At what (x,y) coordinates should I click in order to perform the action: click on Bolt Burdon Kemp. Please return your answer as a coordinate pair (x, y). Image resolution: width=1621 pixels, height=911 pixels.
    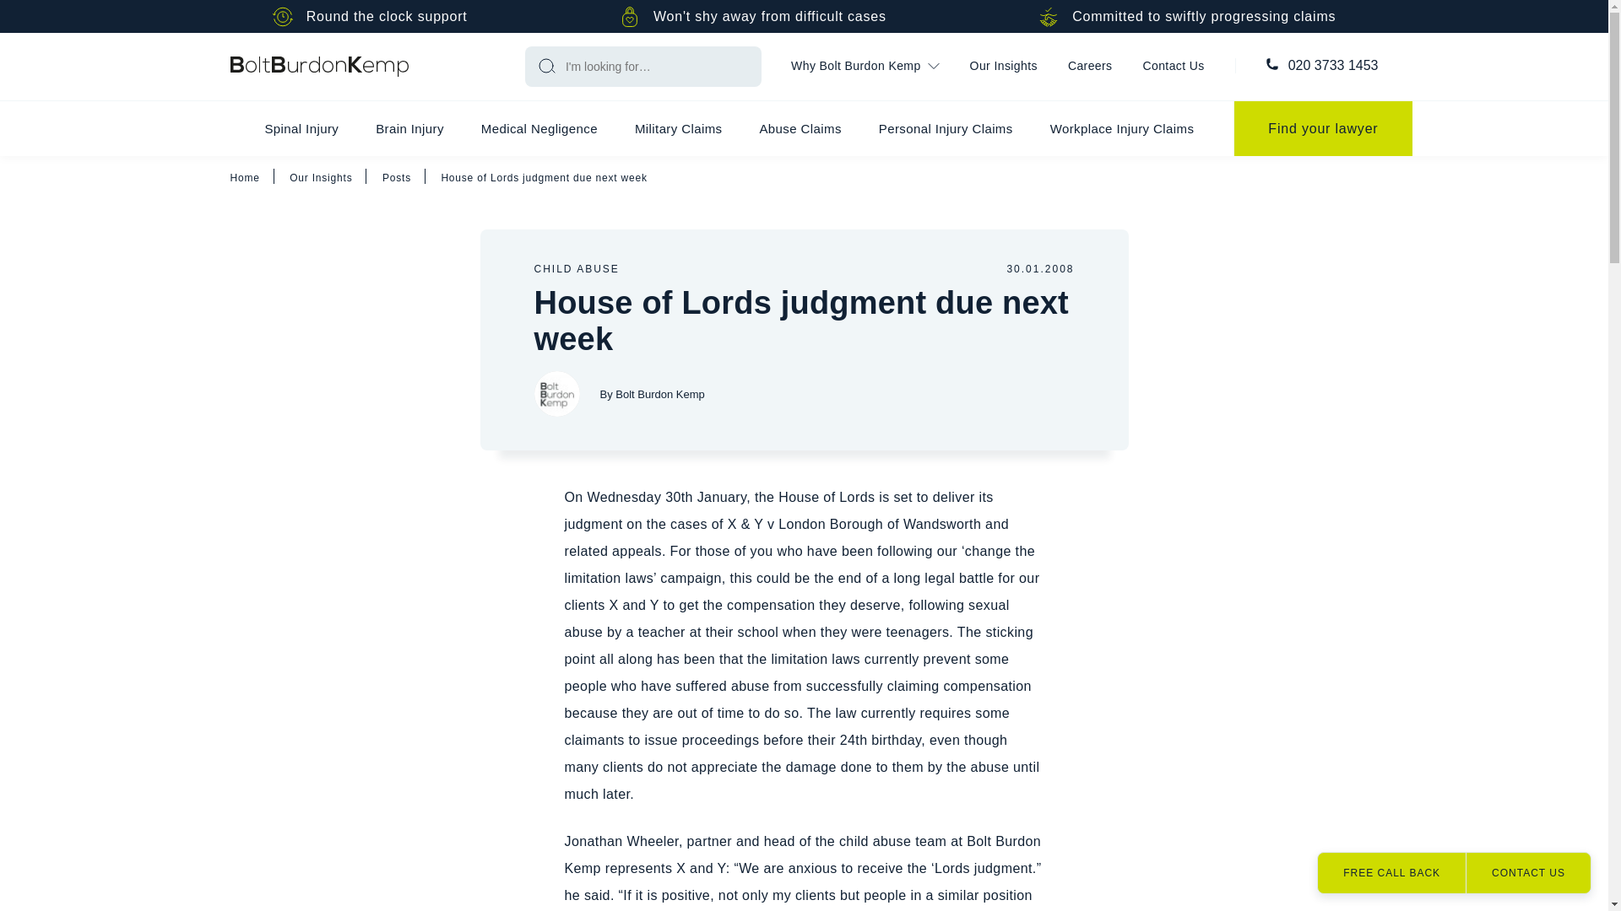
    Looking at the image, I should click on (556, 393).